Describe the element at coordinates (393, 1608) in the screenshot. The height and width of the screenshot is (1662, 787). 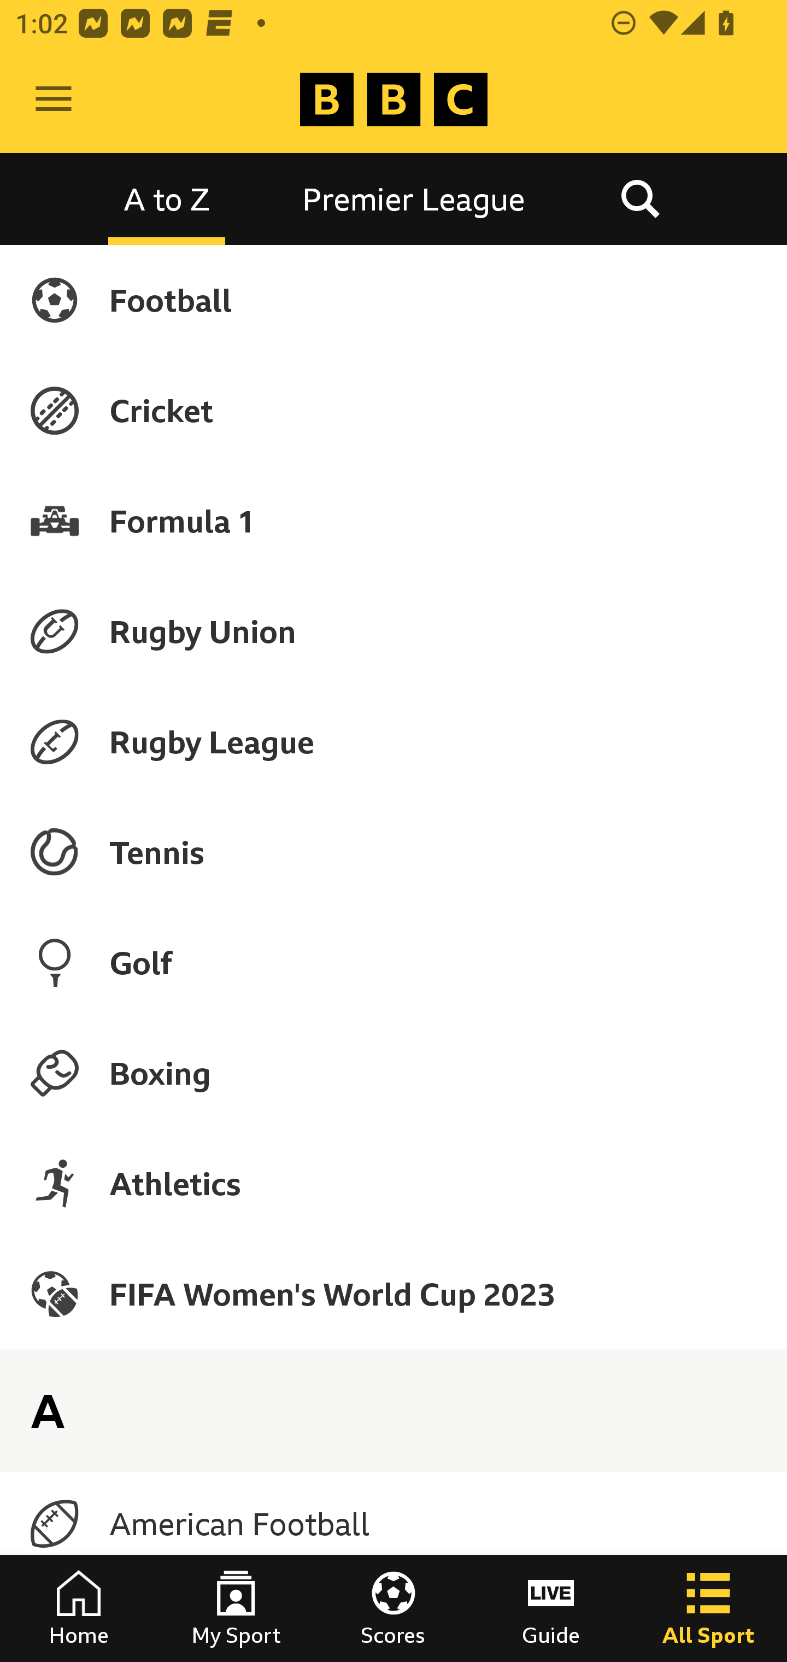
I see `Scores` at that location.